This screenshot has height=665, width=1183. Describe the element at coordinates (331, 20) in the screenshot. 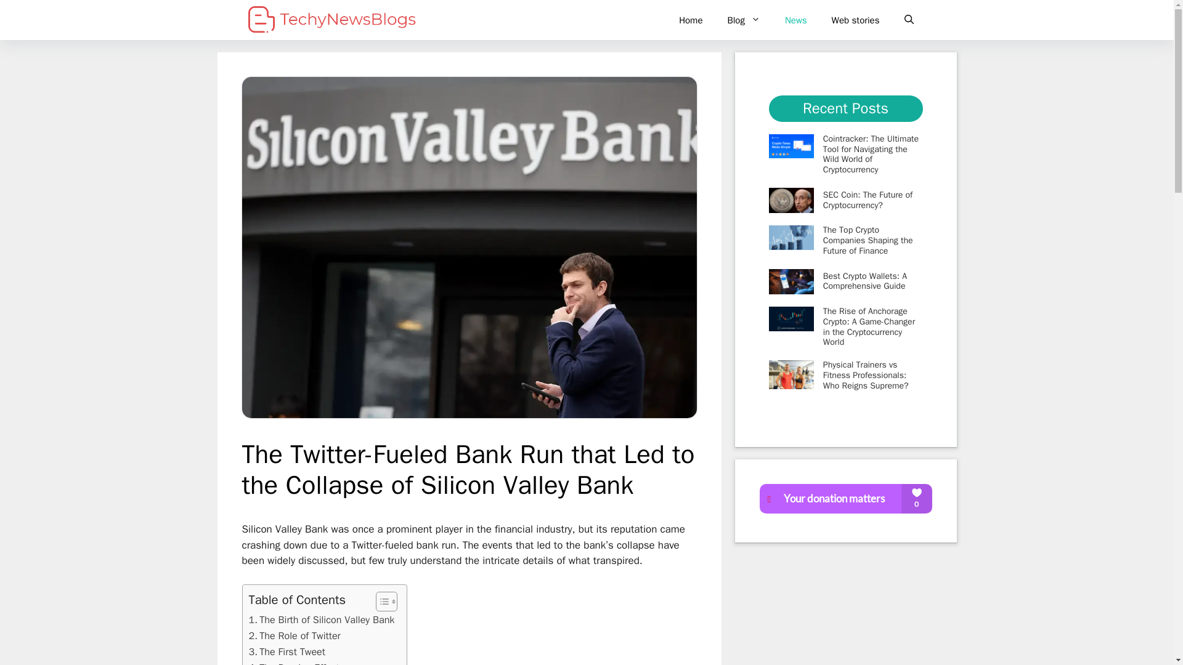

I see `TechyNewsBlogs` at that location.